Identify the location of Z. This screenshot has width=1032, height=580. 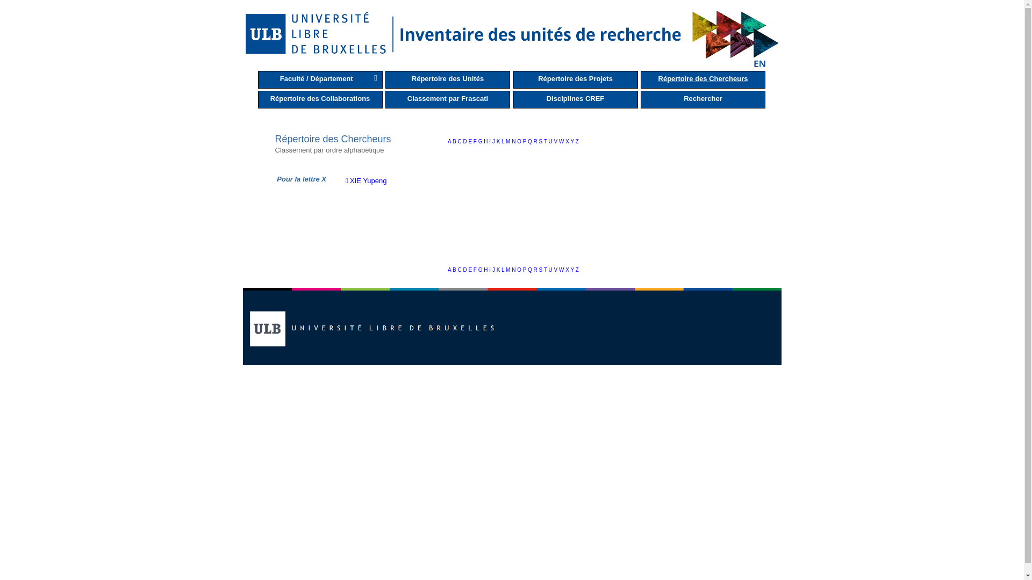
(577, 142).